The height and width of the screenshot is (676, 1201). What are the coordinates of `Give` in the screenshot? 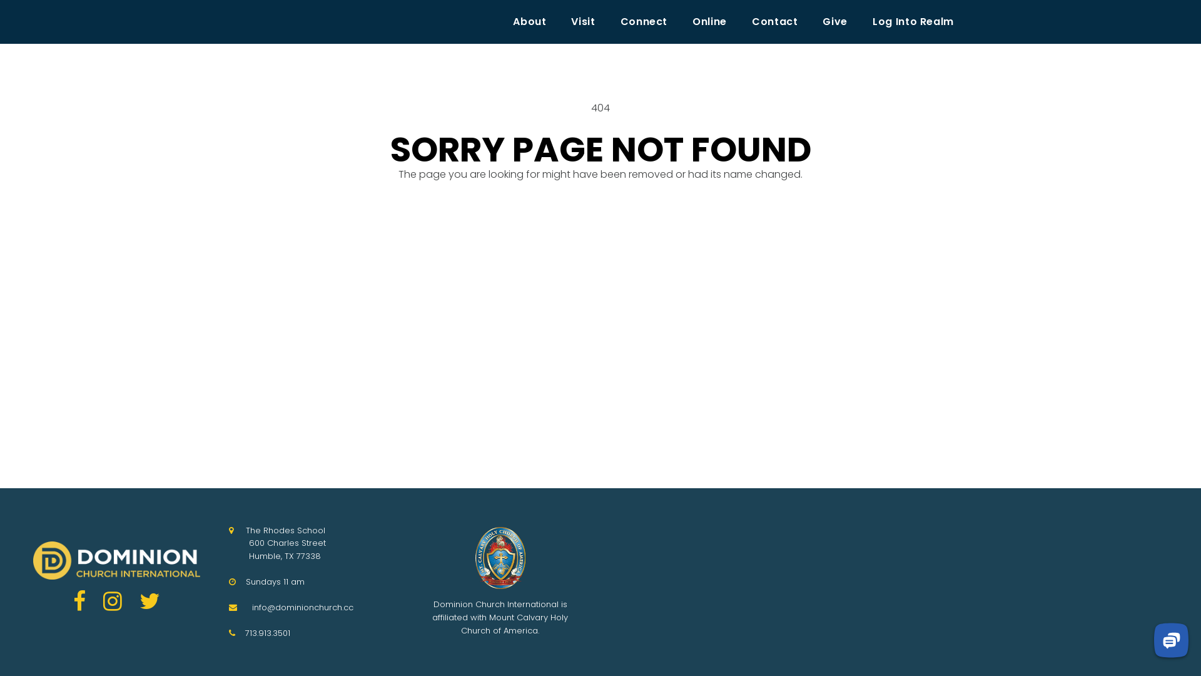 It's located at (835, 22).